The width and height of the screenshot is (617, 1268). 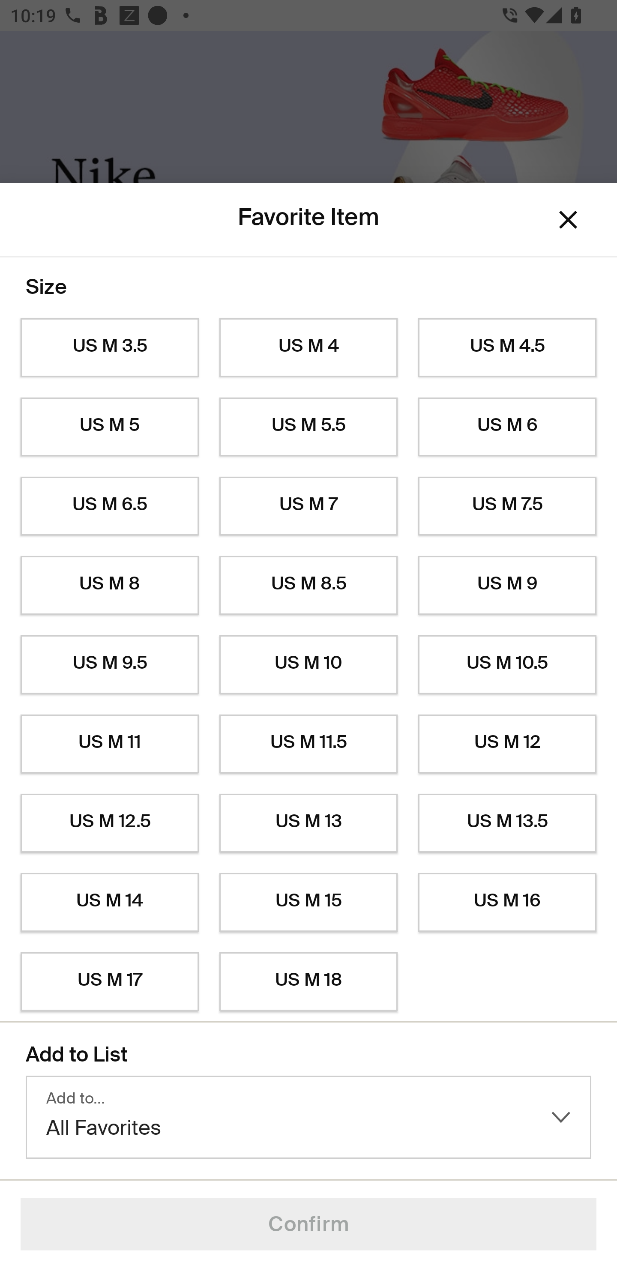 I want to click on US M 7.5, so click(x=507, y=506).